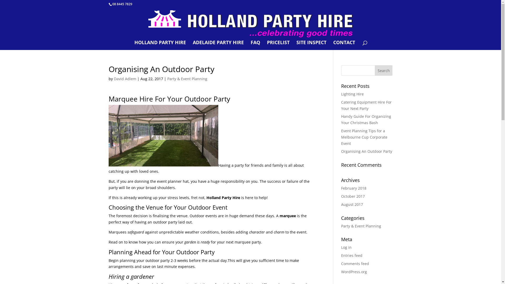 The width and height of the screenshot is (505, 284). I want to click on August 2017, so click(352, 205).